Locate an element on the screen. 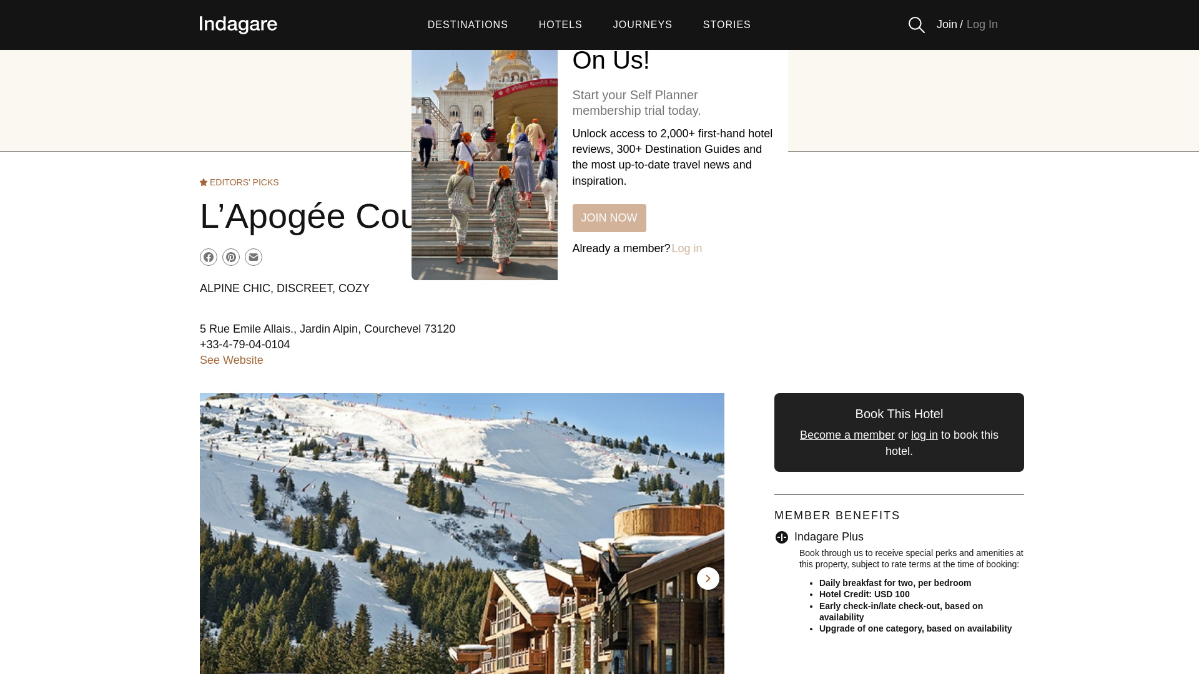  Stay is located at coordinates (430, 132).